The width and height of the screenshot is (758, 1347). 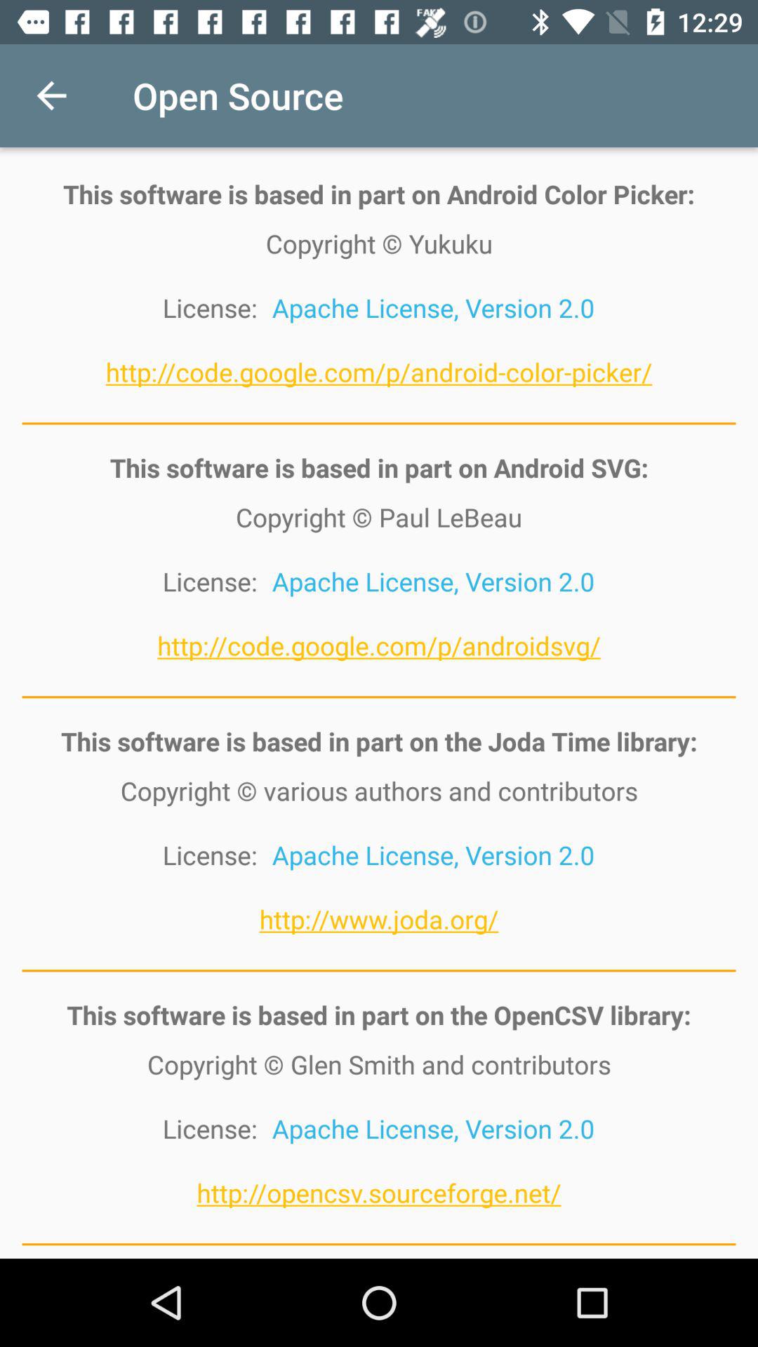 I want to click on click the item to the left of the open source icon, so click(x=51, y=95).